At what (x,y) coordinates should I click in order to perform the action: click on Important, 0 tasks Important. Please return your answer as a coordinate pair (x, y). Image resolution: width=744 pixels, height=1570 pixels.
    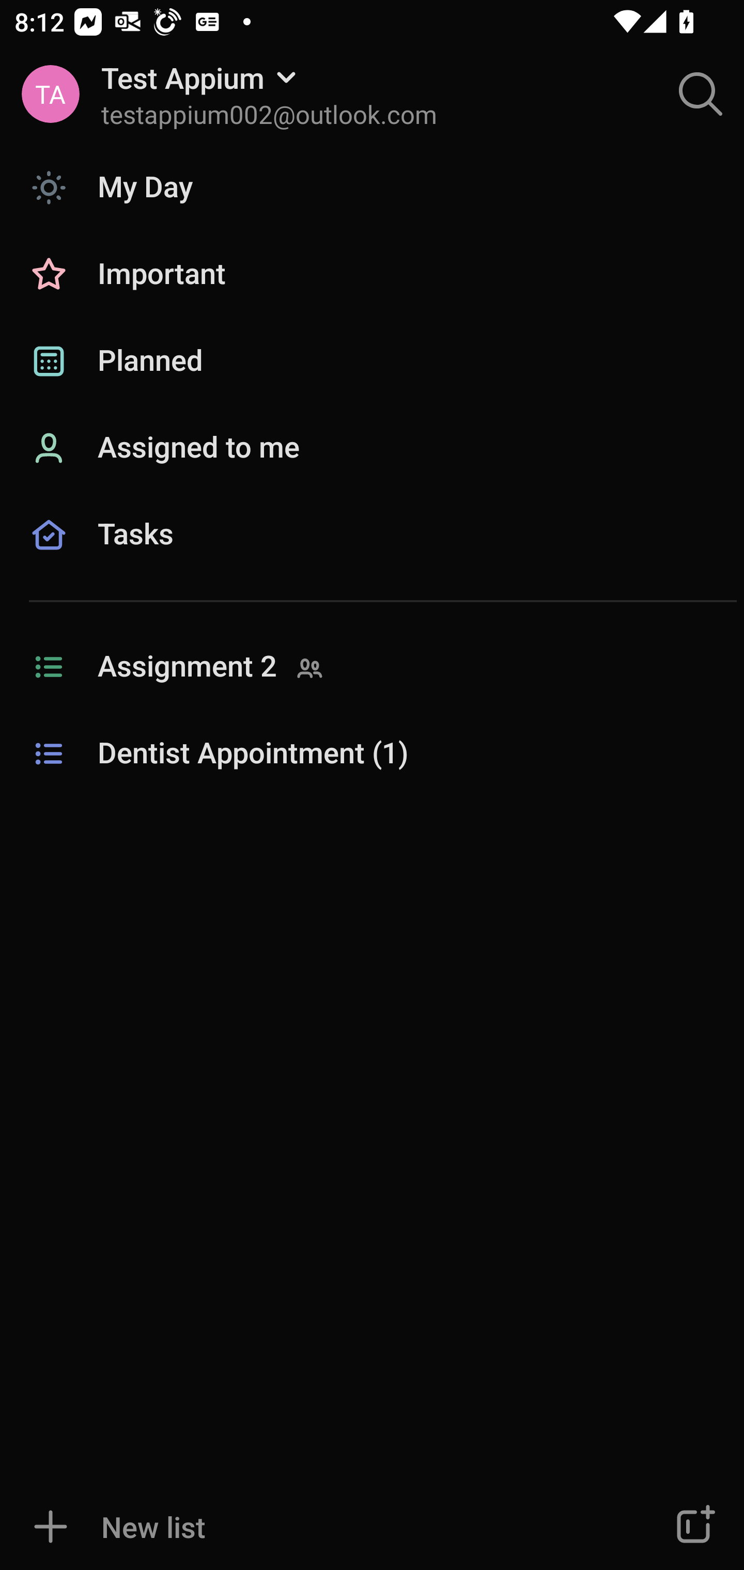
    Looking at the image, I should click on (372, 275).